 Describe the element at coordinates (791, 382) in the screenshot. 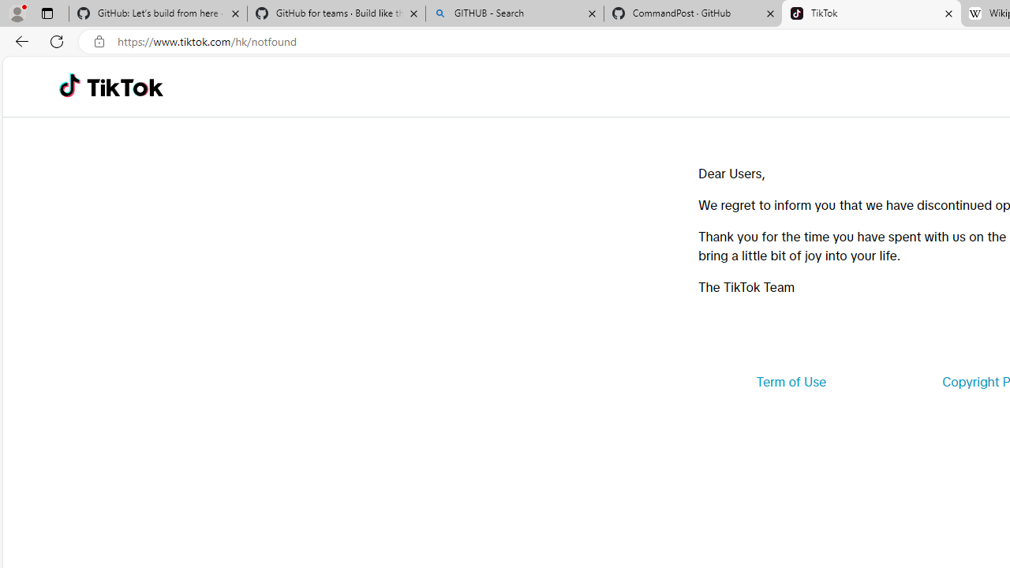

I see `Term of Use` at that location.